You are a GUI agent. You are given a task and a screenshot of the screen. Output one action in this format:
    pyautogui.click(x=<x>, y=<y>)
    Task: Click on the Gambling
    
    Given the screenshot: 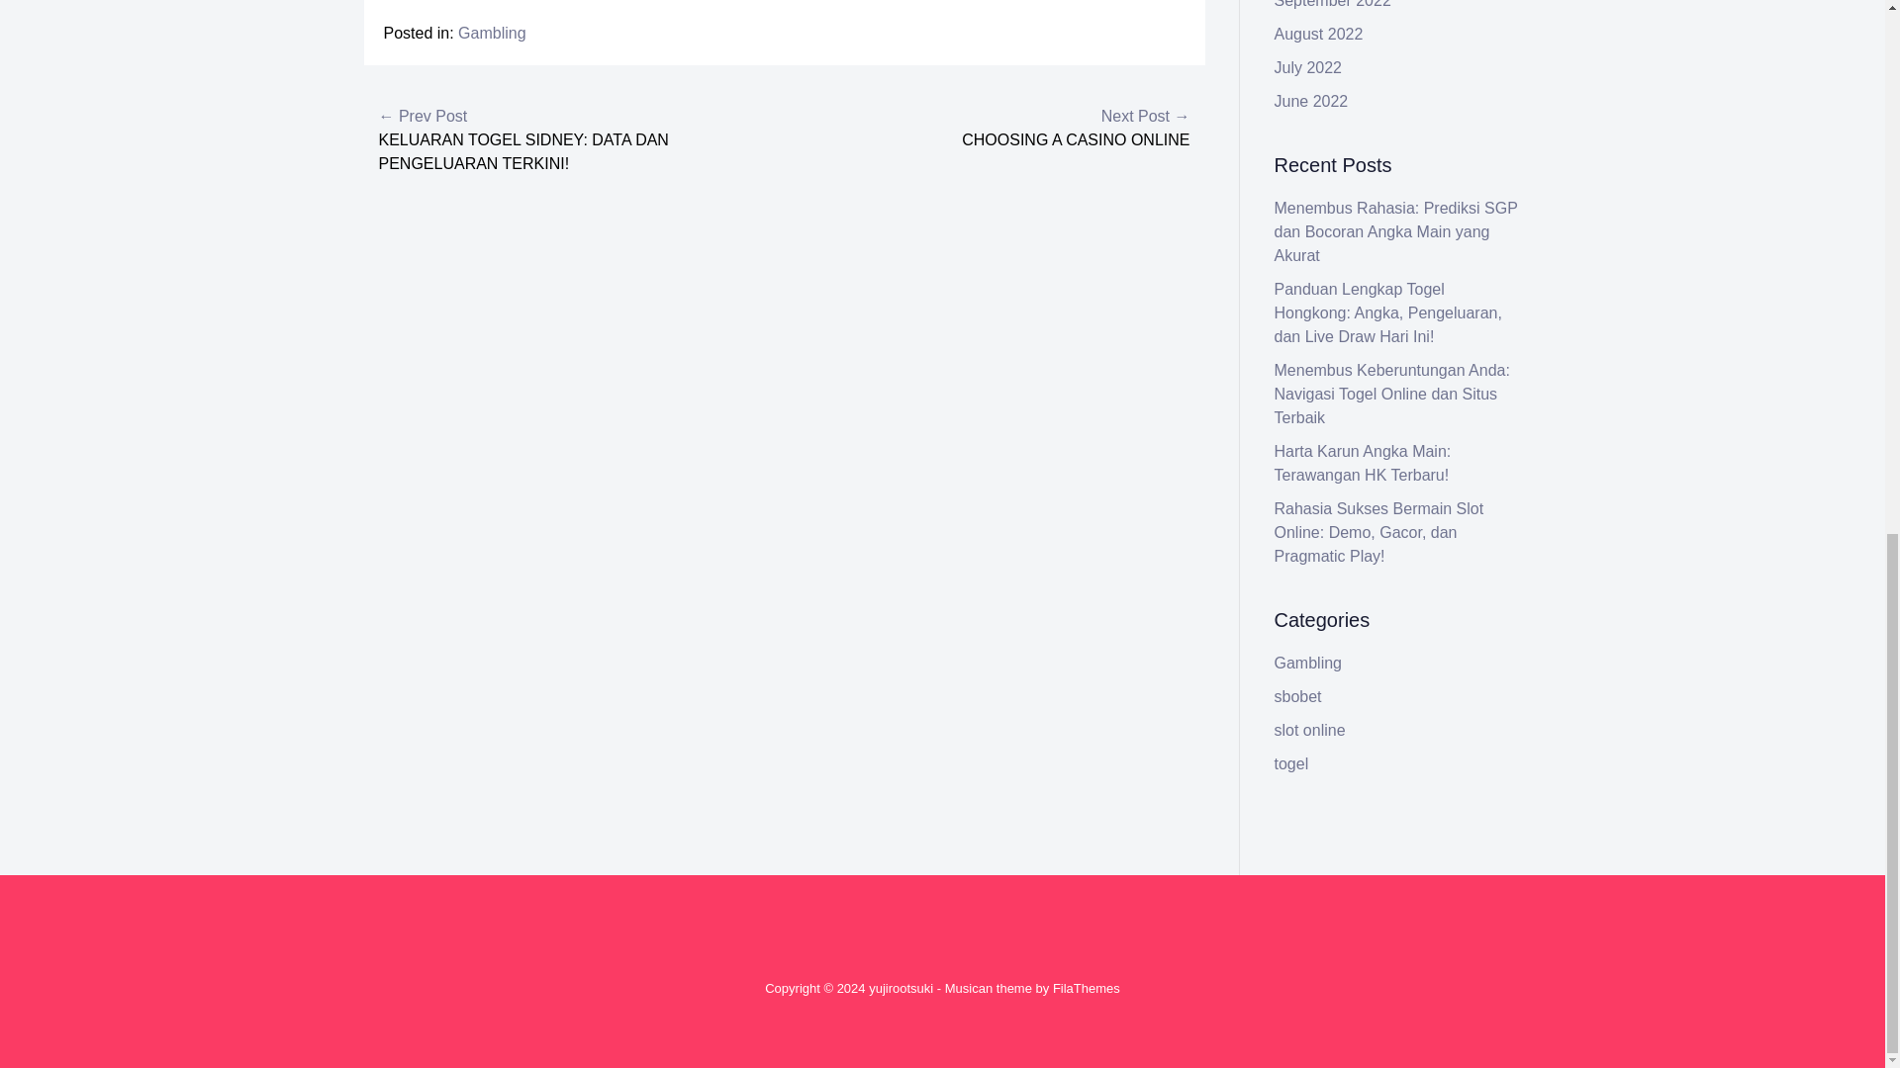 What is the action you would take?
    pyautogui.click(x=491, y=33)
    